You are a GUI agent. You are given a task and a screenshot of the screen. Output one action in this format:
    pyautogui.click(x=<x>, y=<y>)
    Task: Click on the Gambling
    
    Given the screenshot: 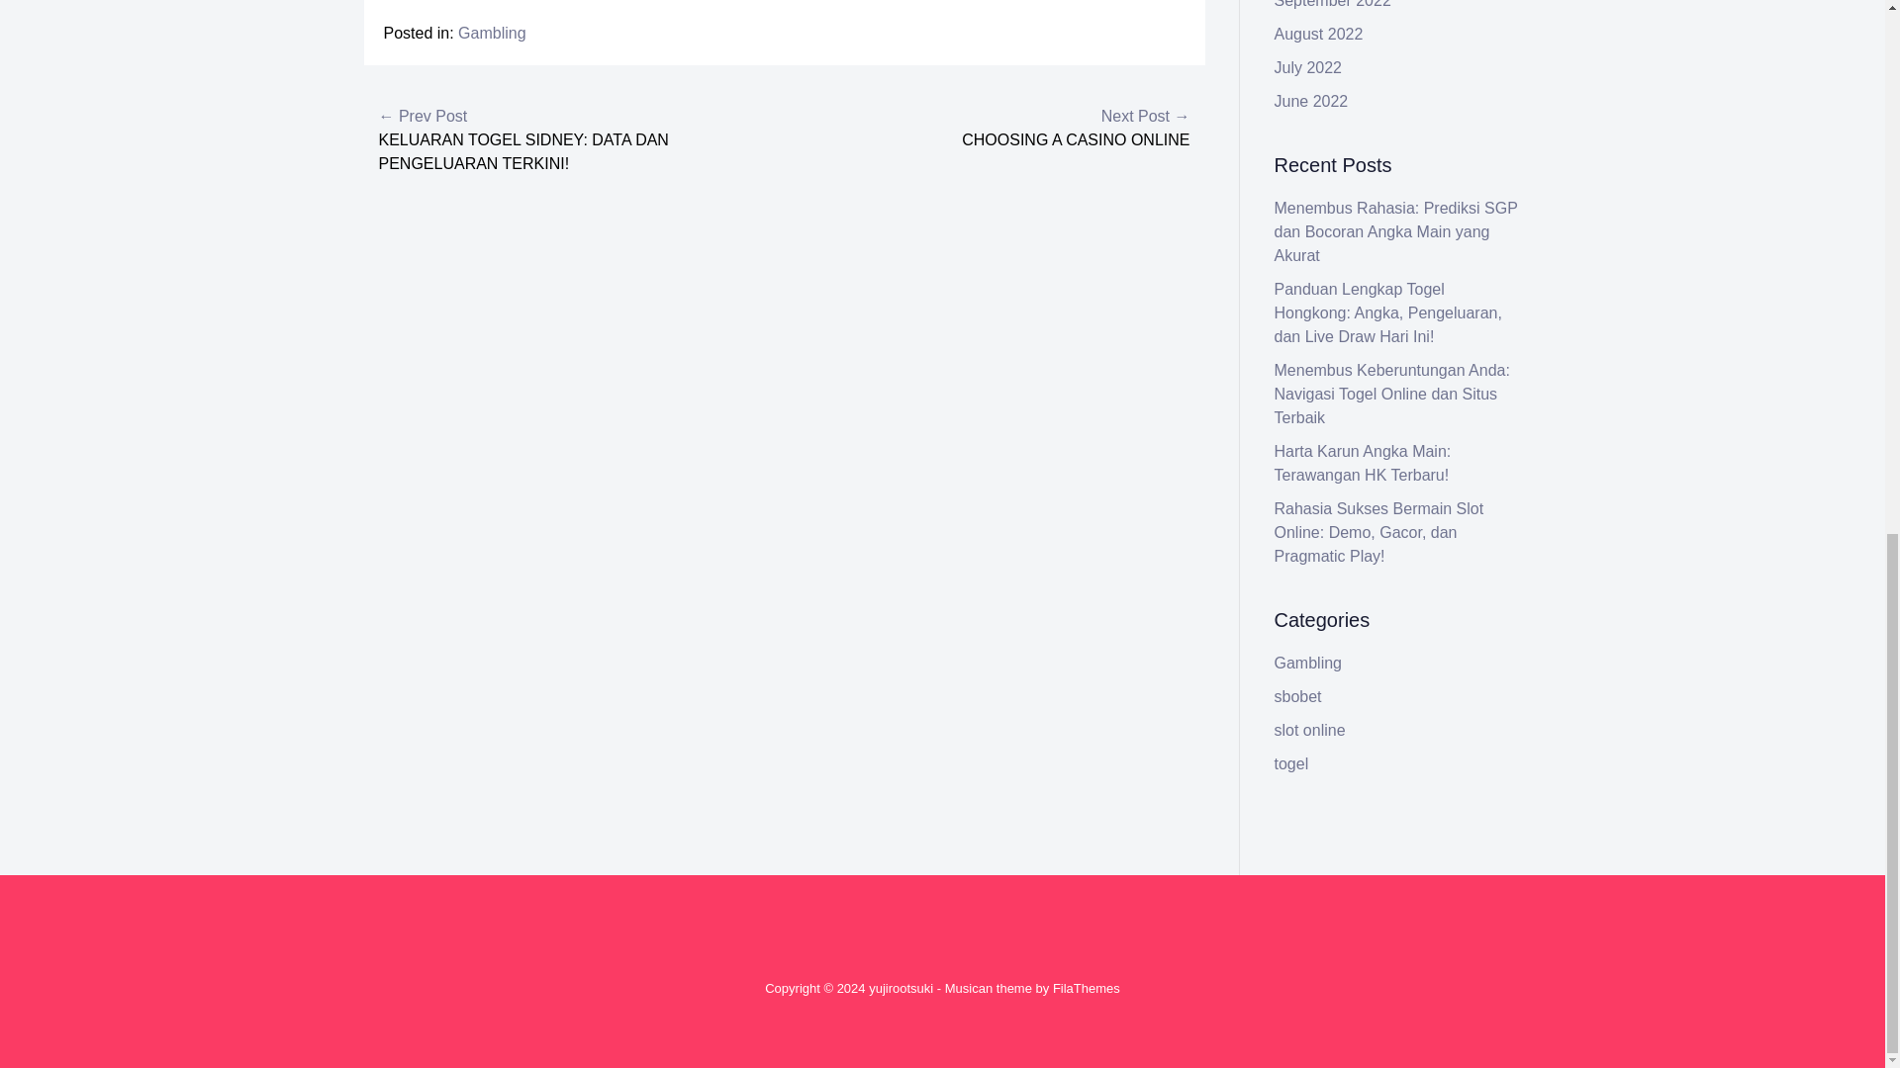 What is the action you would take?
    pyautogui.click(x=491, y=33)
    